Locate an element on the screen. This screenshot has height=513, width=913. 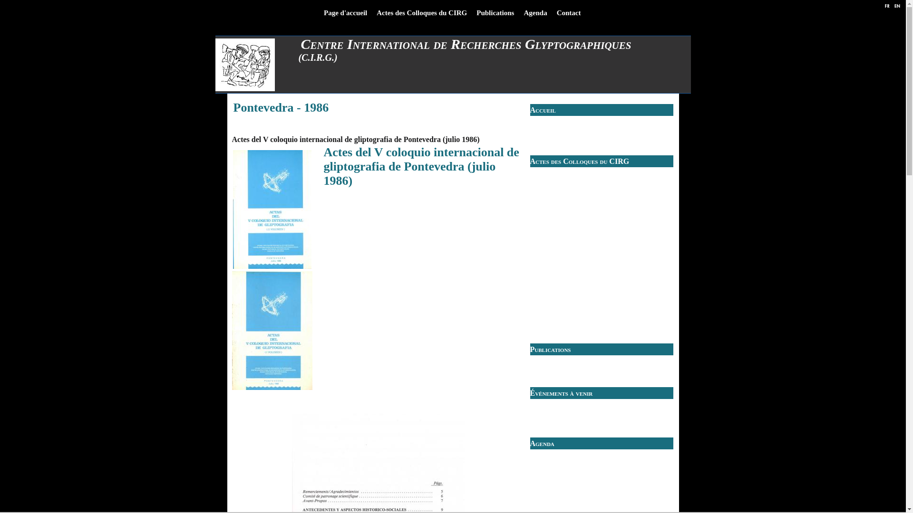
Page d'accueil is located at coordinates (345, 13).